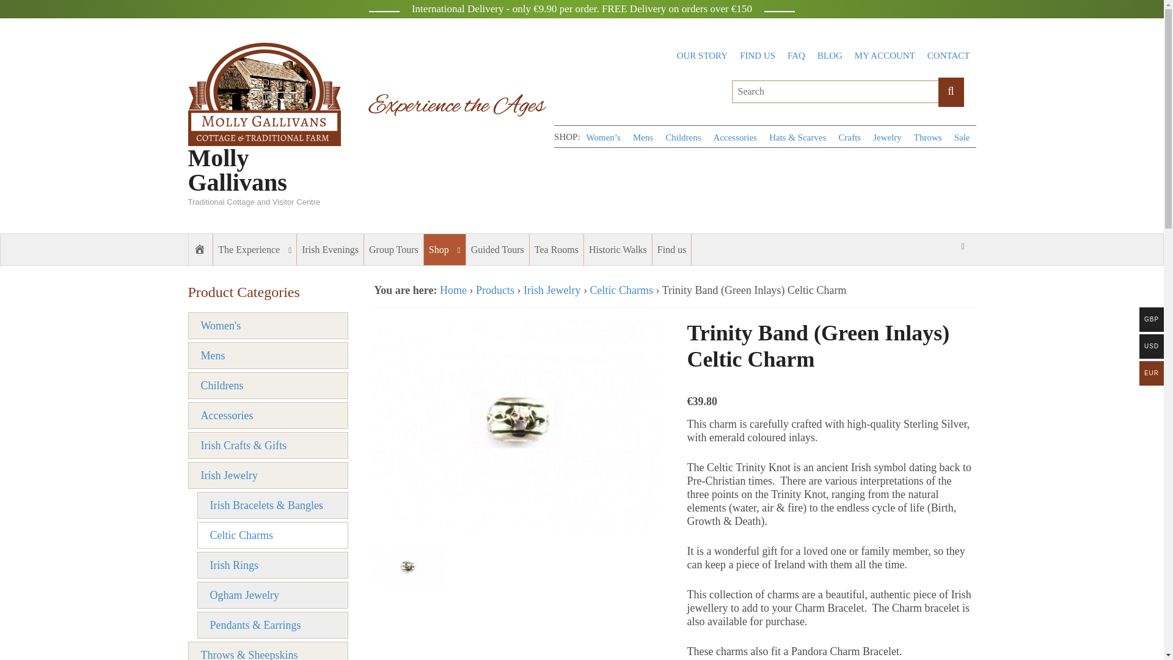 The width and height of the screenshot is (1173, 660). Describe the element at coordinates (887, 137) in the screenshot. I see `Jewelry` at that location.